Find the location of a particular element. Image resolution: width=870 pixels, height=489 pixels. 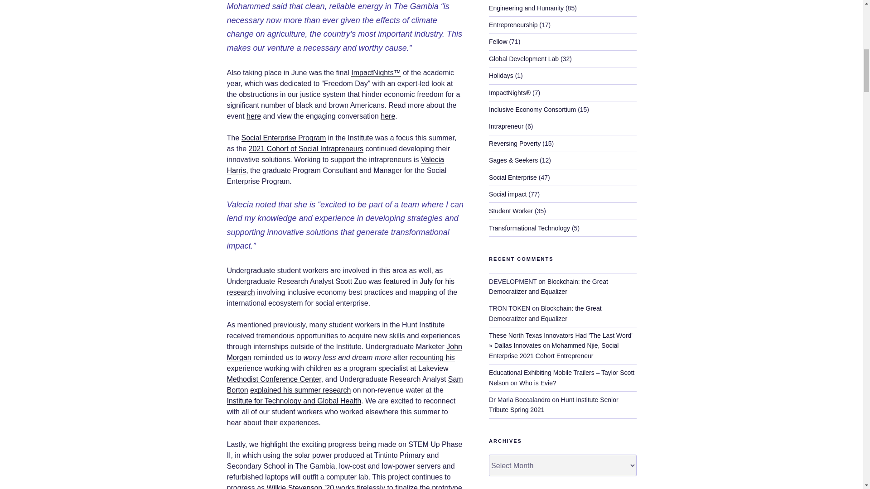

Lakeview Methodist Conference Center is located at coordinates (337, 373).